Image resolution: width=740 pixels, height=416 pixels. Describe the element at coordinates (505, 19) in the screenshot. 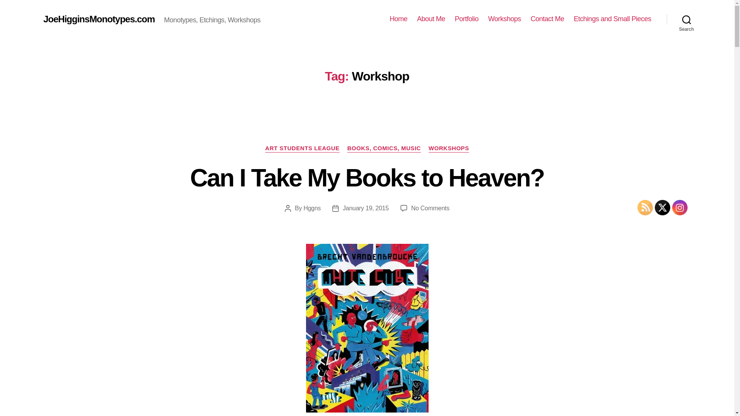

I see `Workshops` at that location.